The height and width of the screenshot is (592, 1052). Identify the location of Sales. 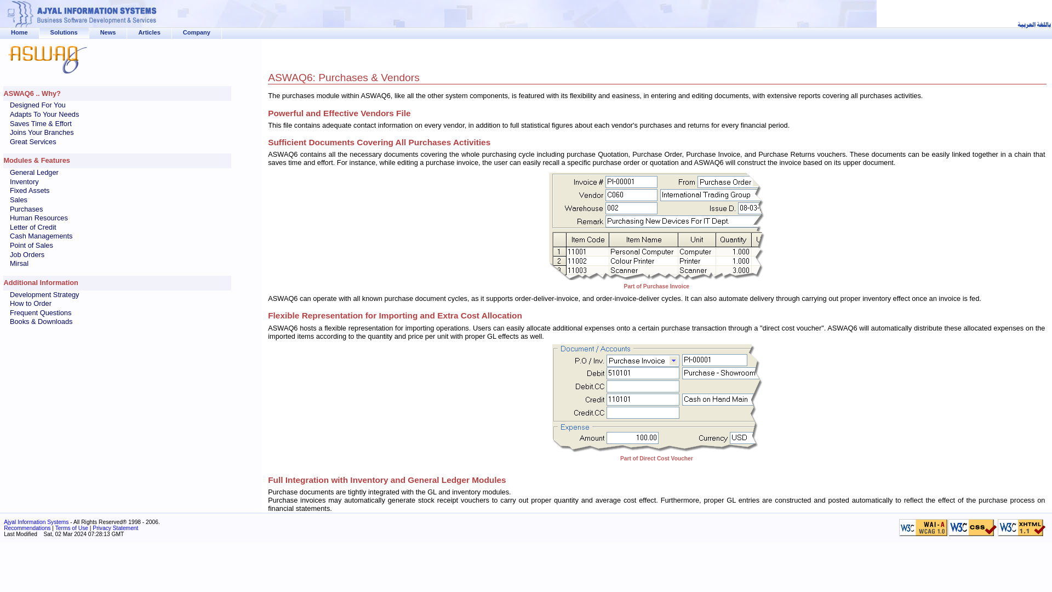
(18, 201).